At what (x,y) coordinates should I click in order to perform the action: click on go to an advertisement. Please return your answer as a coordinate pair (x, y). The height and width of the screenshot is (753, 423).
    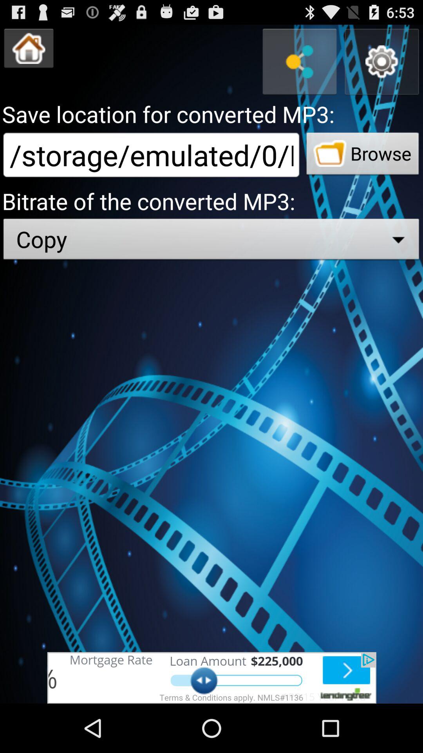
    Looking at the image, I should click on (211, 678).